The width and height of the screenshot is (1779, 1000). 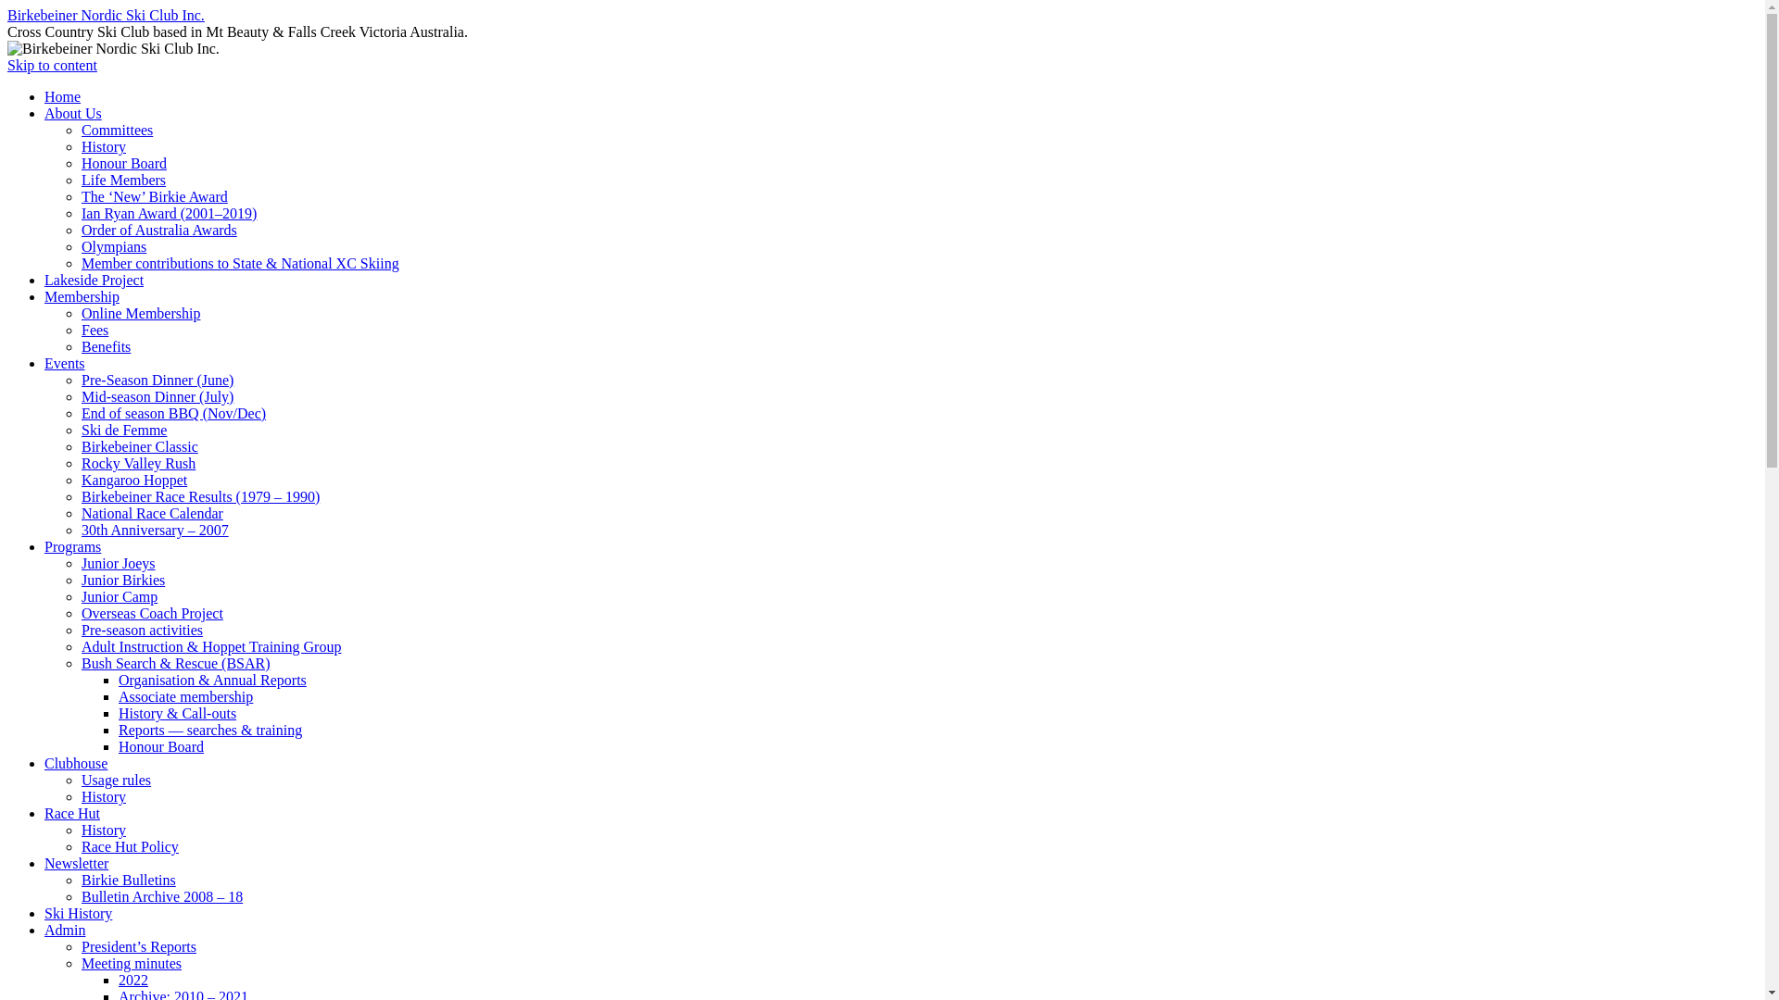 I want to click on Member contributions to State & National XC Skiing, so click(x=241, y=263).